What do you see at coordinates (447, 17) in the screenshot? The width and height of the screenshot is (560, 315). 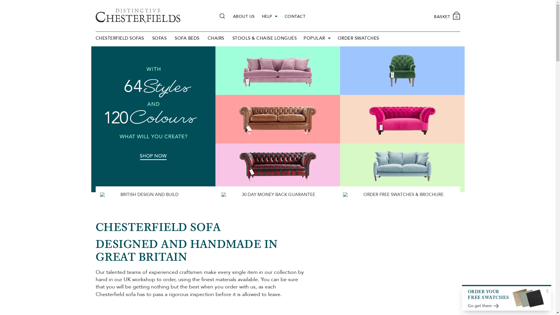 I see `BASKET
0` at bounding box center [447, 17].